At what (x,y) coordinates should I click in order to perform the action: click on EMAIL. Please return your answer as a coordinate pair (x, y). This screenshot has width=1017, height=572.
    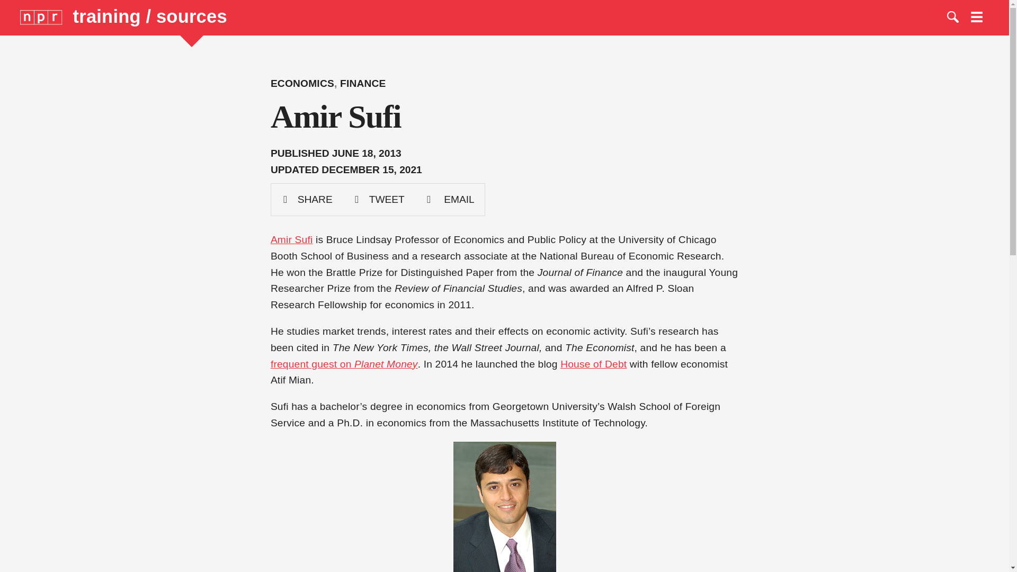
    Looking at the image, I should click on (450, 199).